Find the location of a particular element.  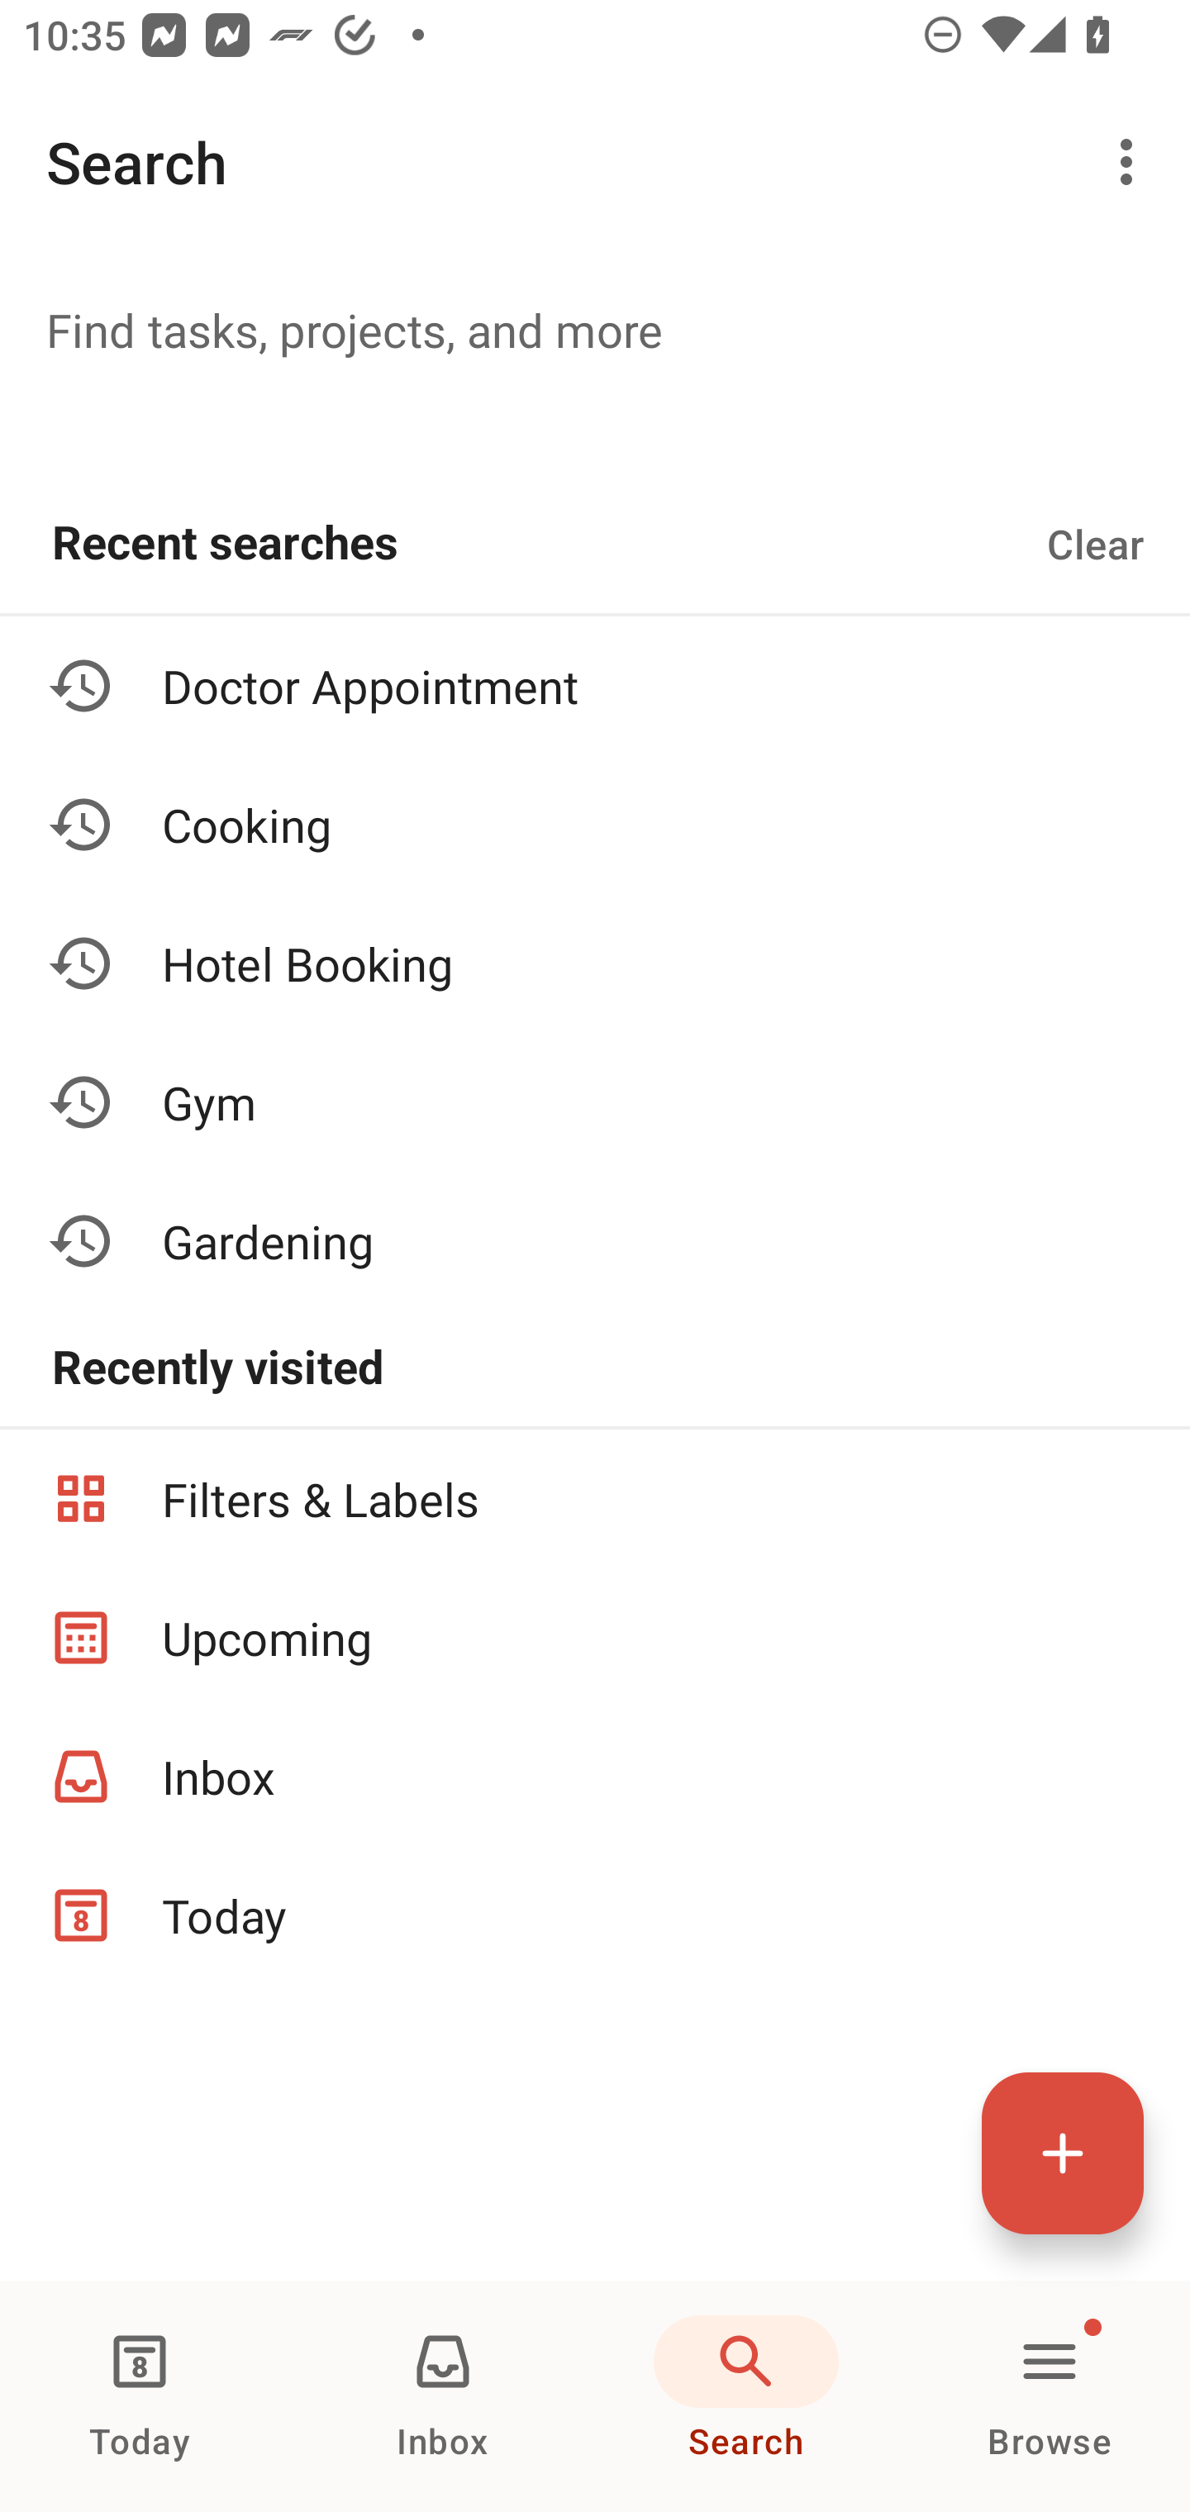

Search More options is located at coordinates (595, 162).